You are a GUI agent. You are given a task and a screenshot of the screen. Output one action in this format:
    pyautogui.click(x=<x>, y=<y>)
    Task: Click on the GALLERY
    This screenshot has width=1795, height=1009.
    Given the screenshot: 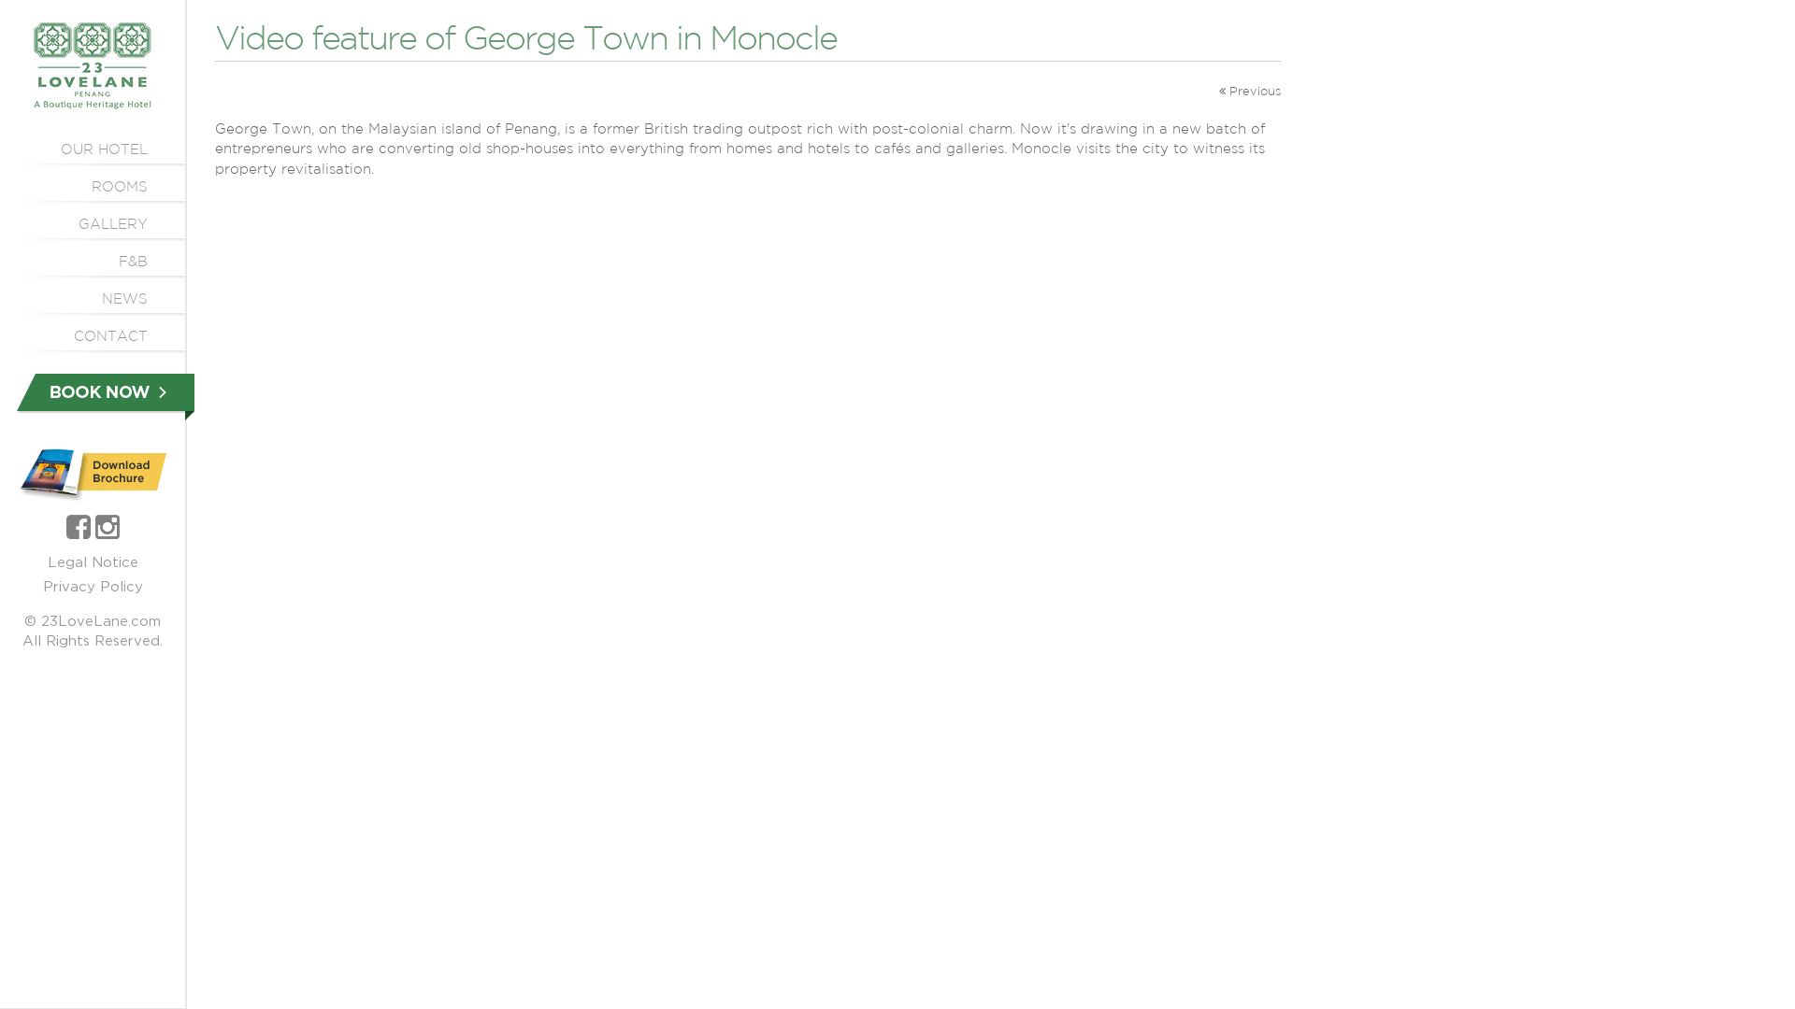 What is the action you would take?
    pyautogui.click(x=93, y=224)
    